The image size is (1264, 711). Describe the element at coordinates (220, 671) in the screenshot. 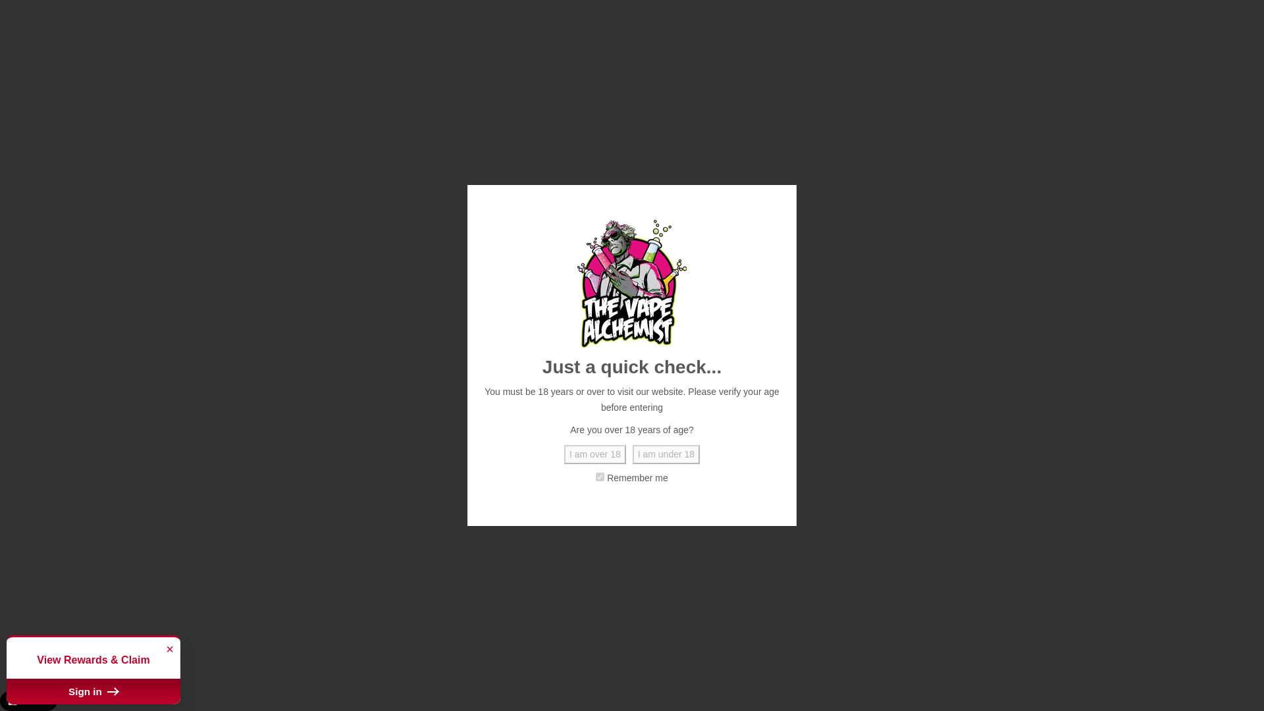

I see `VG` at that location.